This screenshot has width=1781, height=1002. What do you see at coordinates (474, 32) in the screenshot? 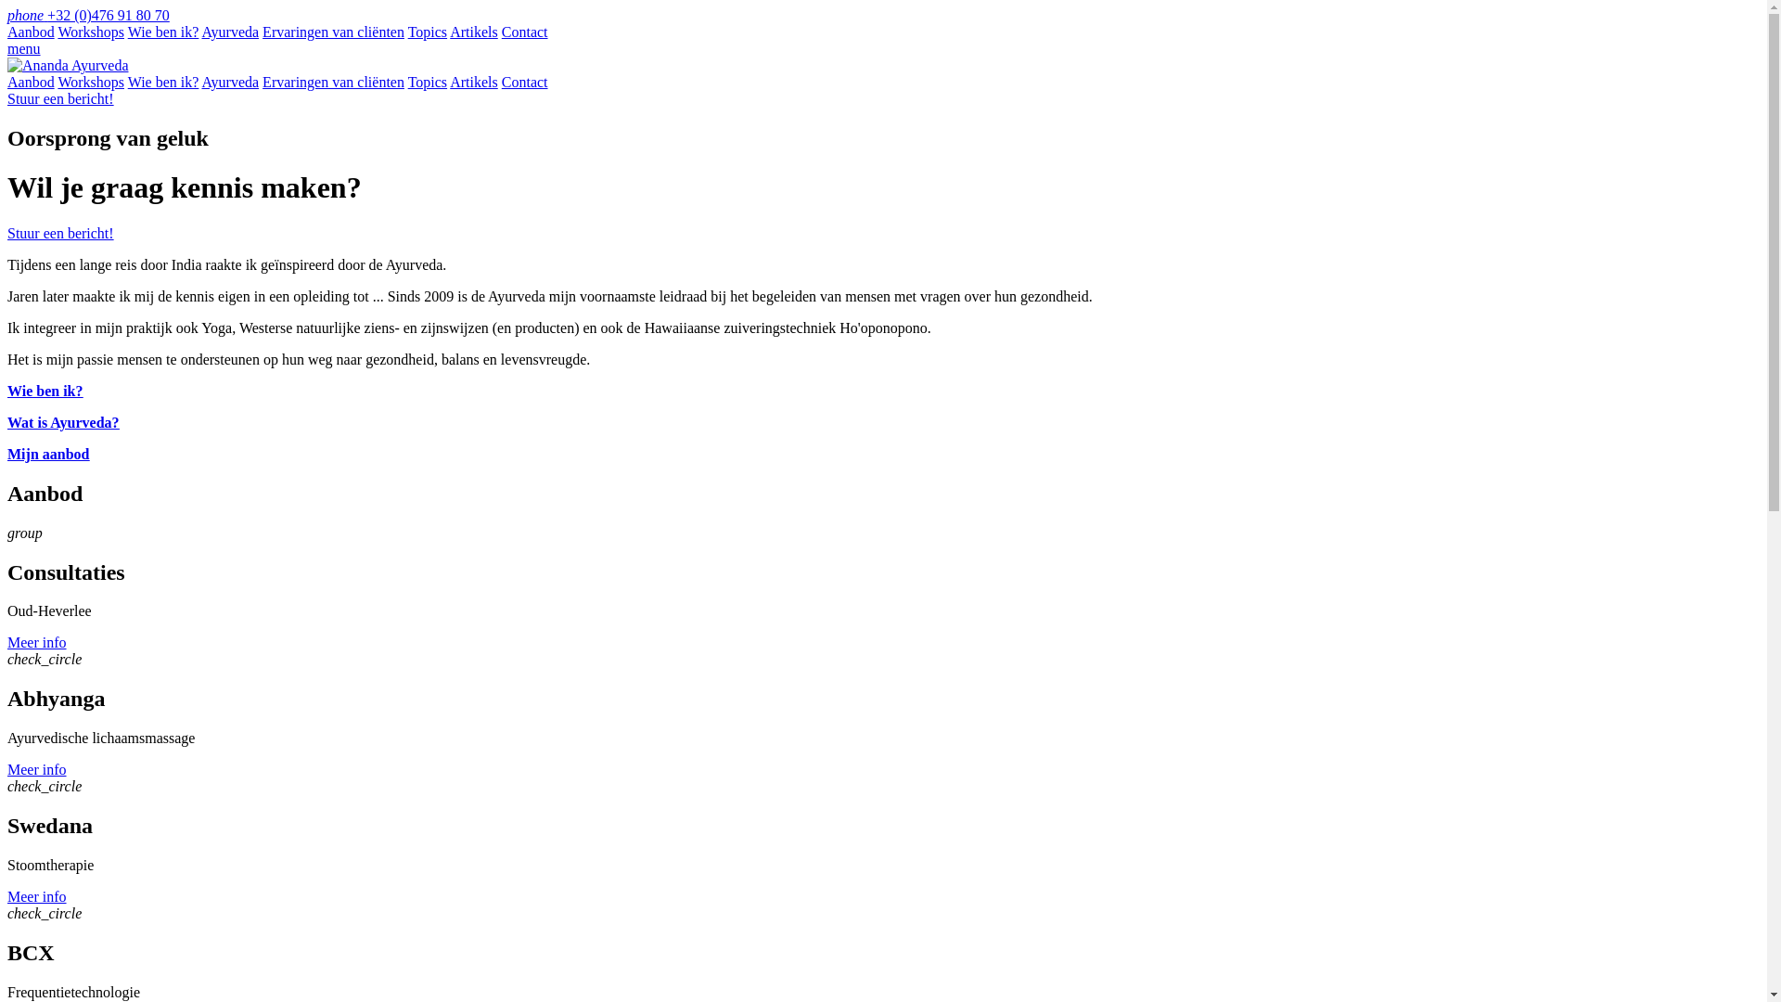
I see `Artikels` at bounding box center [474, 32].